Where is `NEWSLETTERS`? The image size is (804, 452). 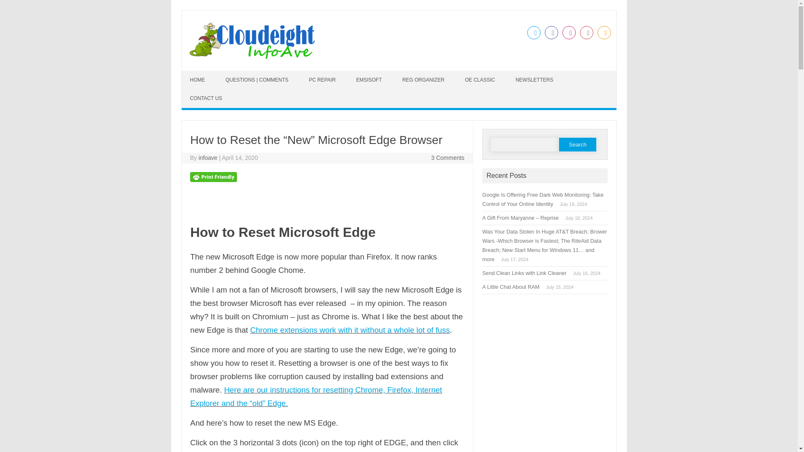 NEWSLETTERS is located at coordinates (535, 80).